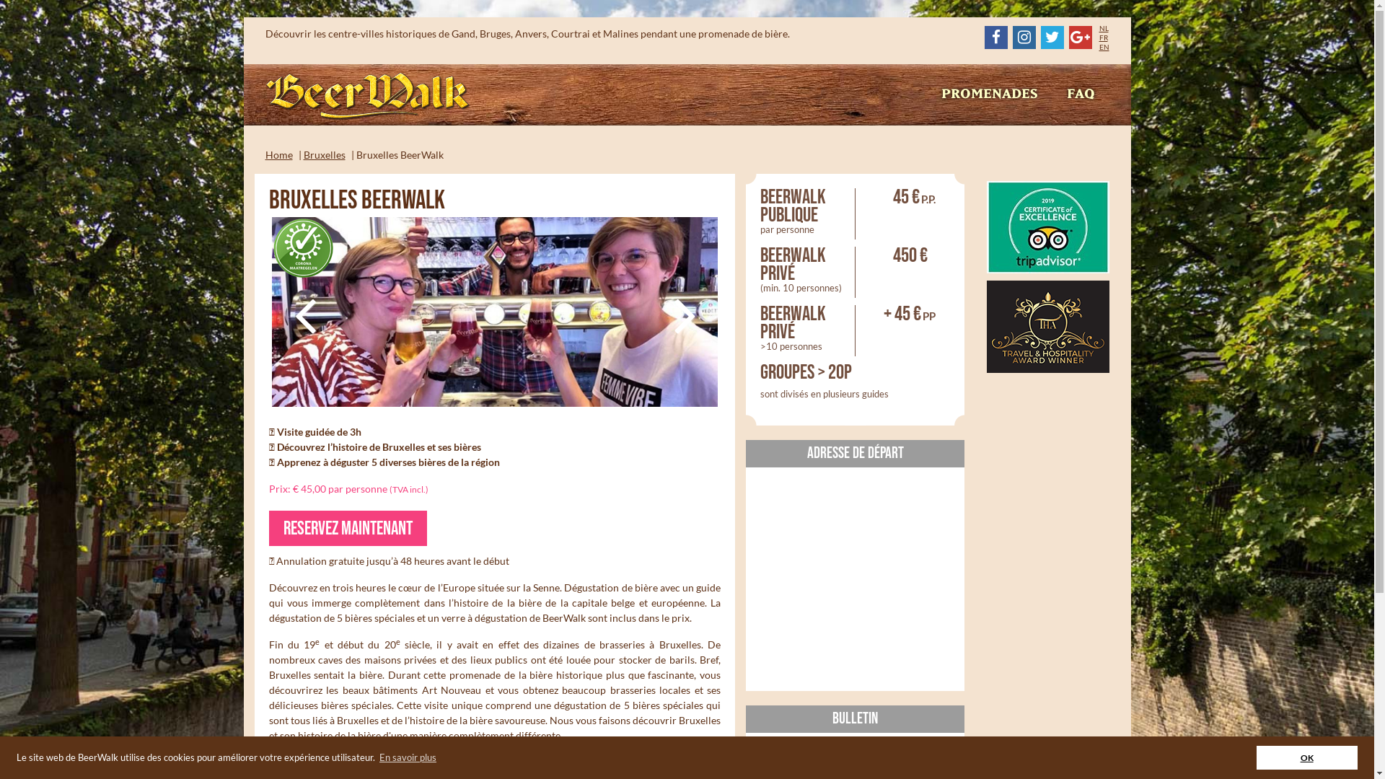  What do you see at coordinates (1104, 38) in the screenshot?
I see `FR` at bounding box center [1104, 38].